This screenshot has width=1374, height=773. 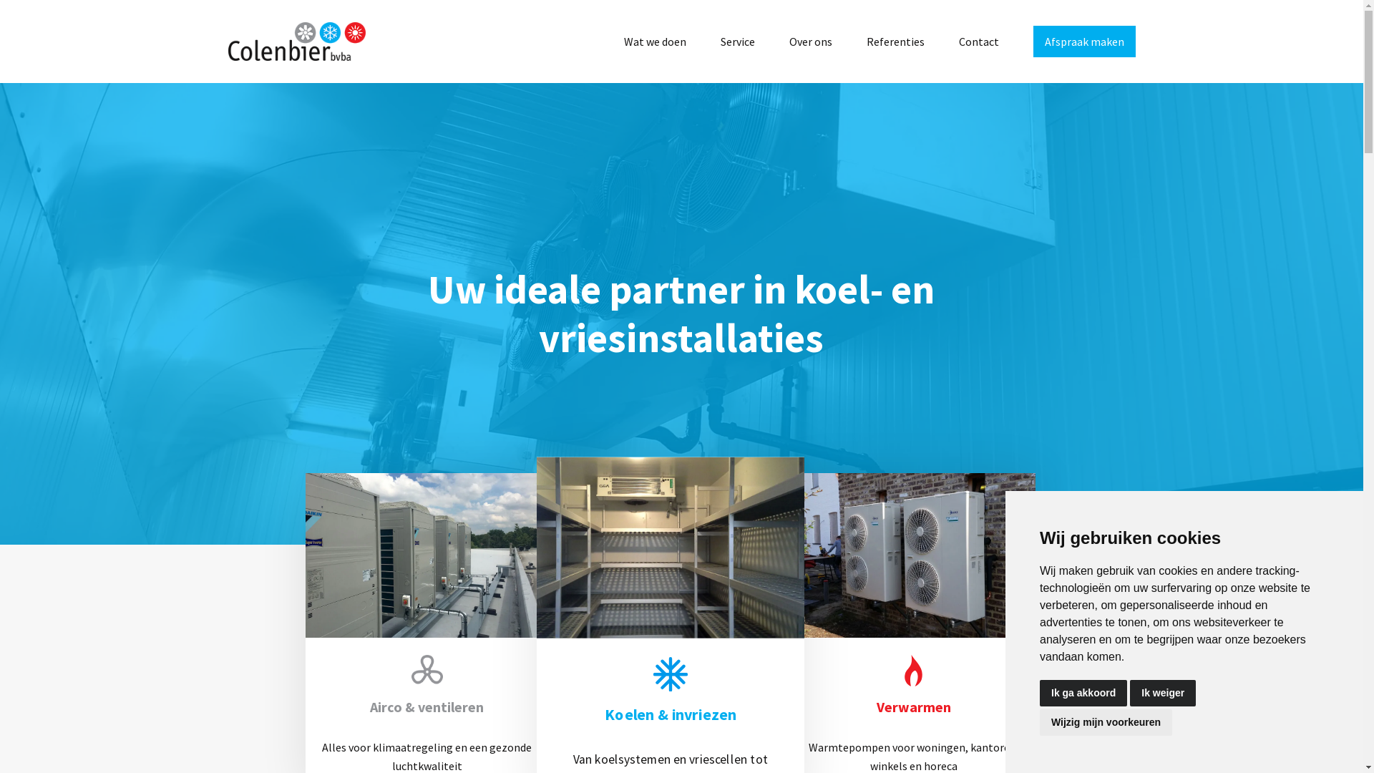 What do you see at coordinates (1106, 723) in the screenshot?
I see `Wijzig mijn voorkeuren` at bounding box center [1106, 723].